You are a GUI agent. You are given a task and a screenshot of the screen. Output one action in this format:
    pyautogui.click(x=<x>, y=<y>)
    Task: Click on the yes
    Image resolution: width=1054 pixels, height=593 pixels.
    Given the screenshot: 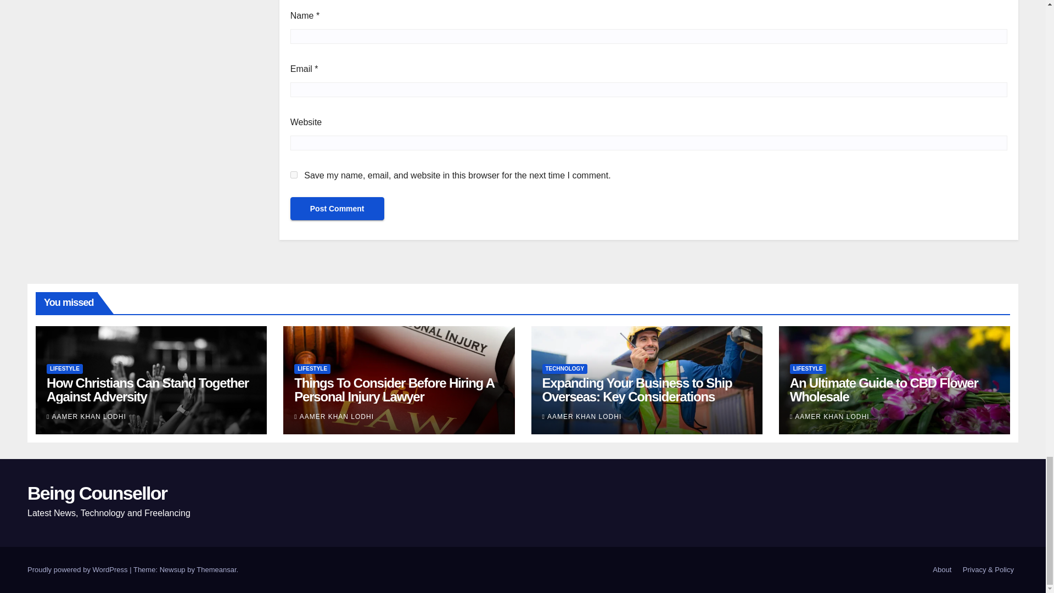 What is the action you would take?
    pyautogui.click(x=294, y=175)
    